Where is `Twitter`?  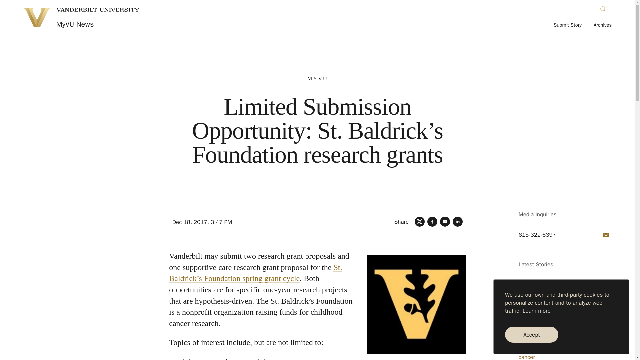
Twitter is located at coordinates (420, 222).